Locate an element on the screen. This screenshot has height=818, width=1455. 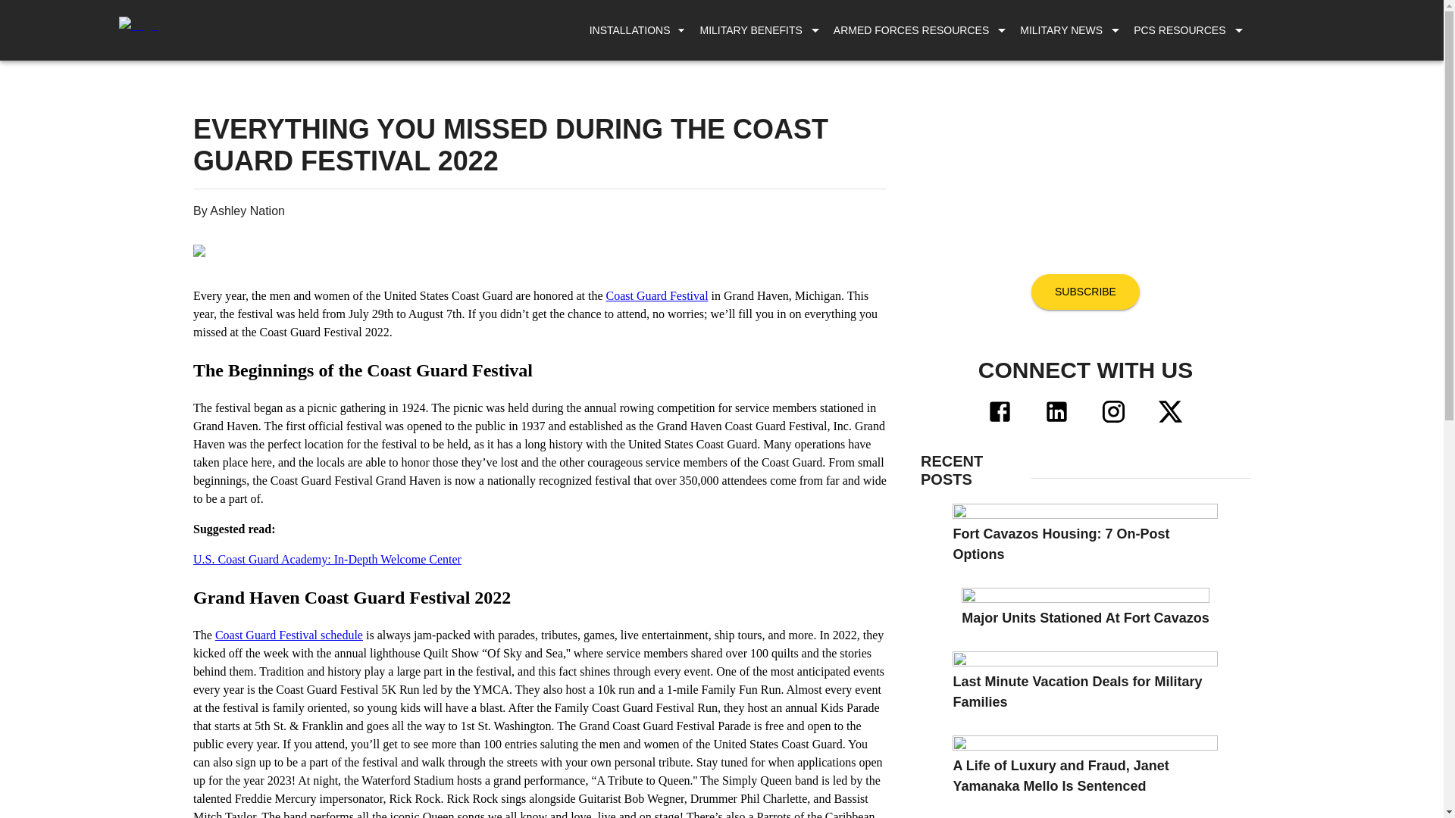
Coast Guard Festival schedule is located at coordinates (289, 635).